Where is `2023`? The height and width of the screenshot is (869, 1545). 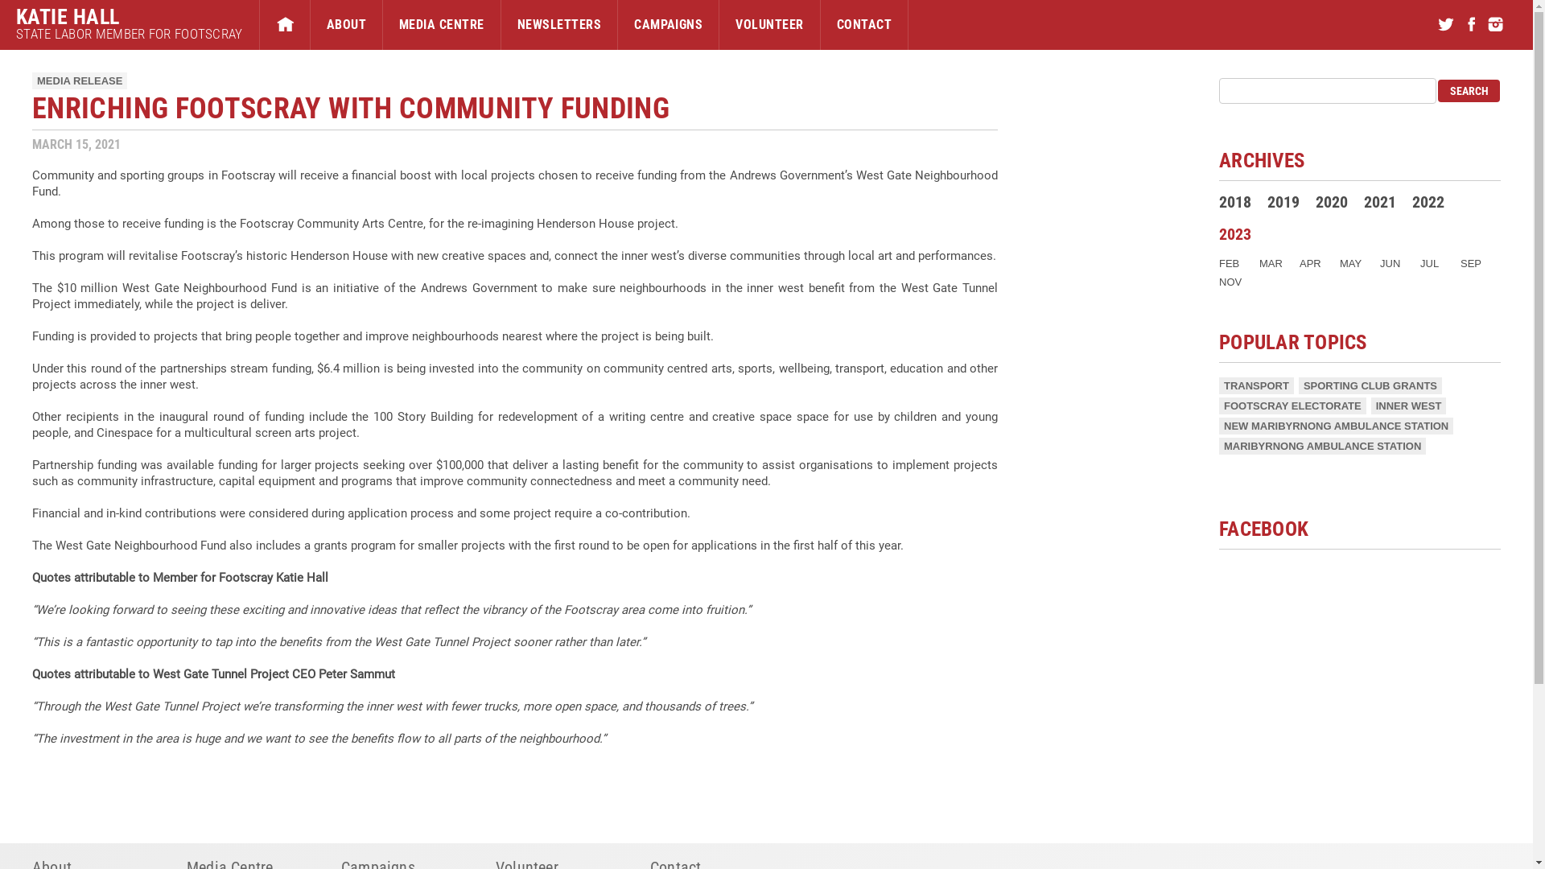
2023 is located at coordinates (1235, 234).